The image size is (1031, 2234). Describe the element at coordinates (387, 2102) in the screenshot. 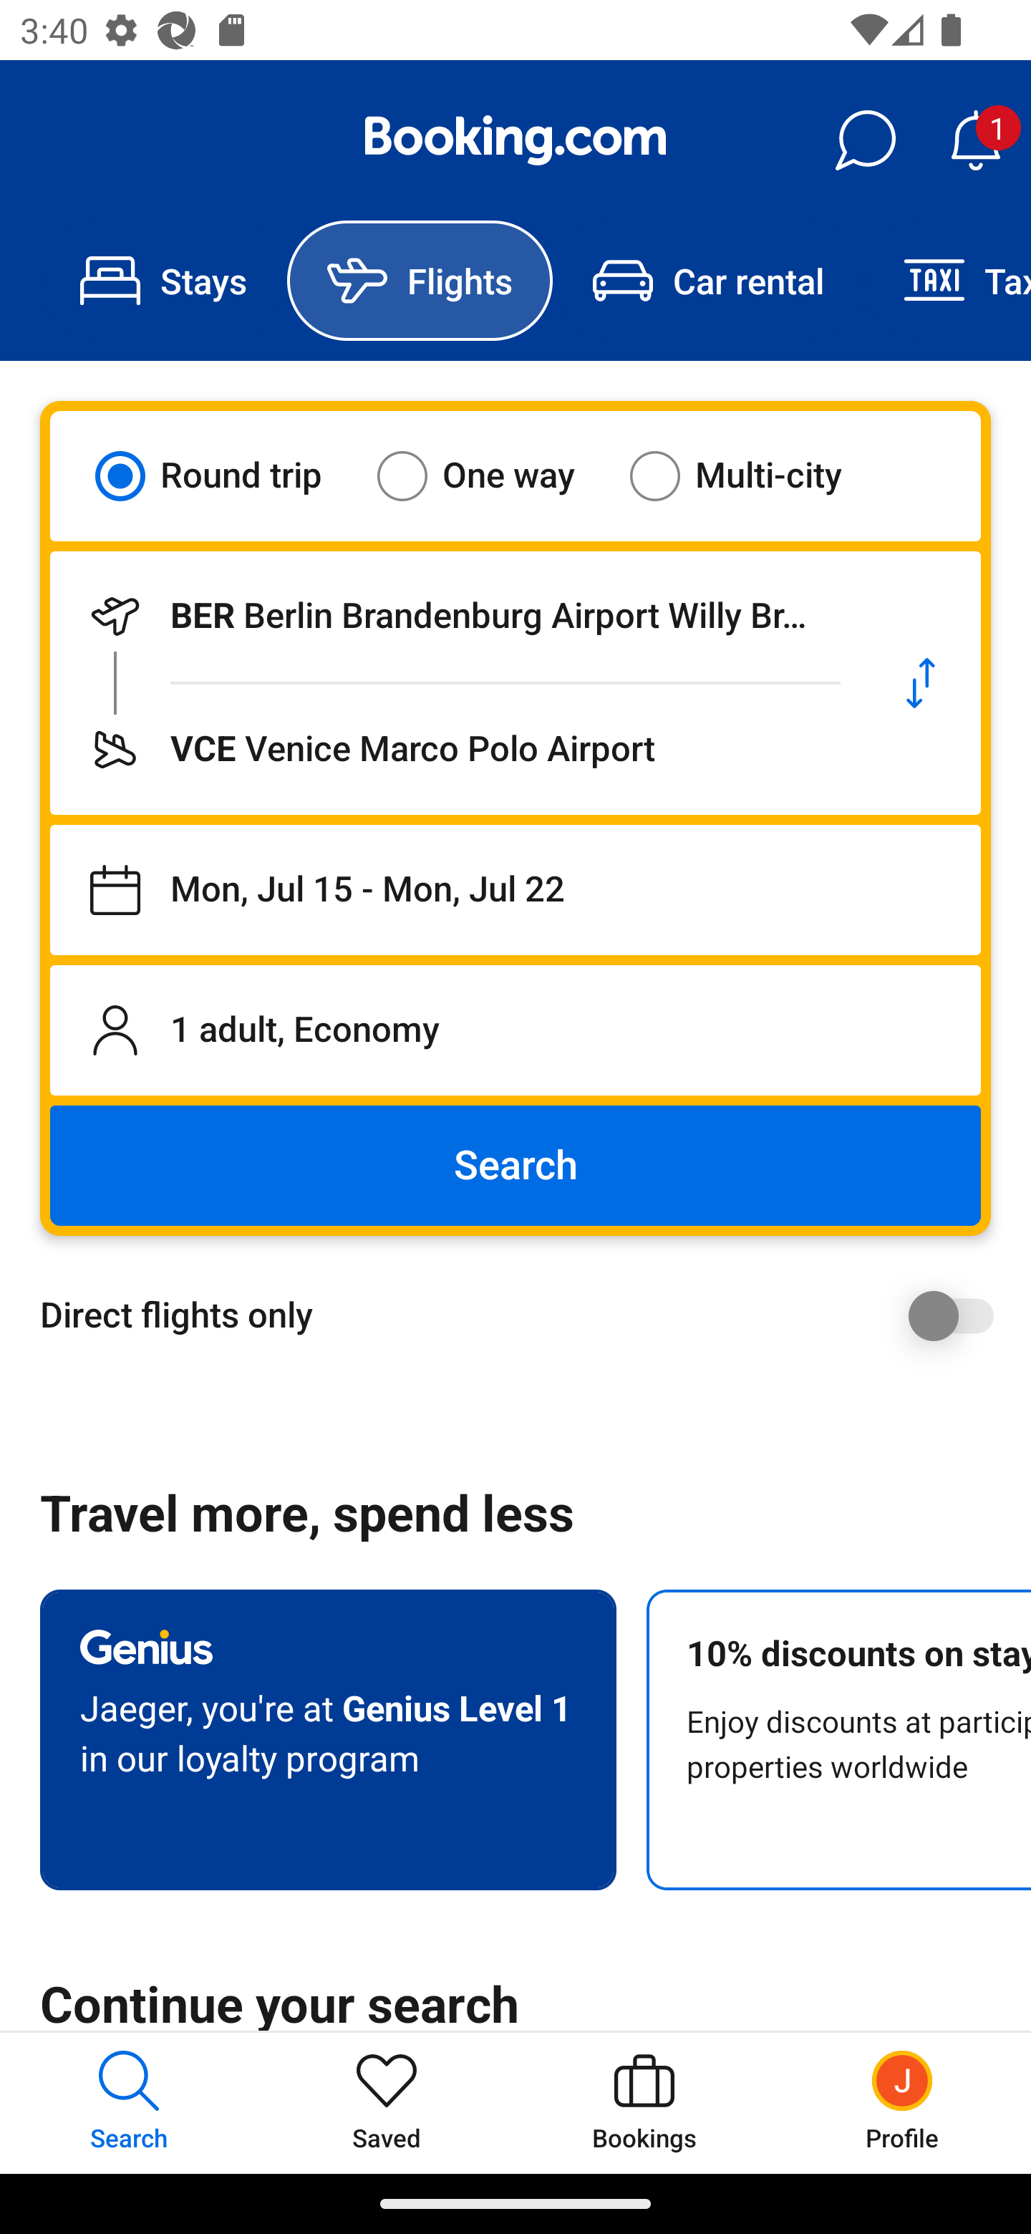

I see `Saved` at that location.